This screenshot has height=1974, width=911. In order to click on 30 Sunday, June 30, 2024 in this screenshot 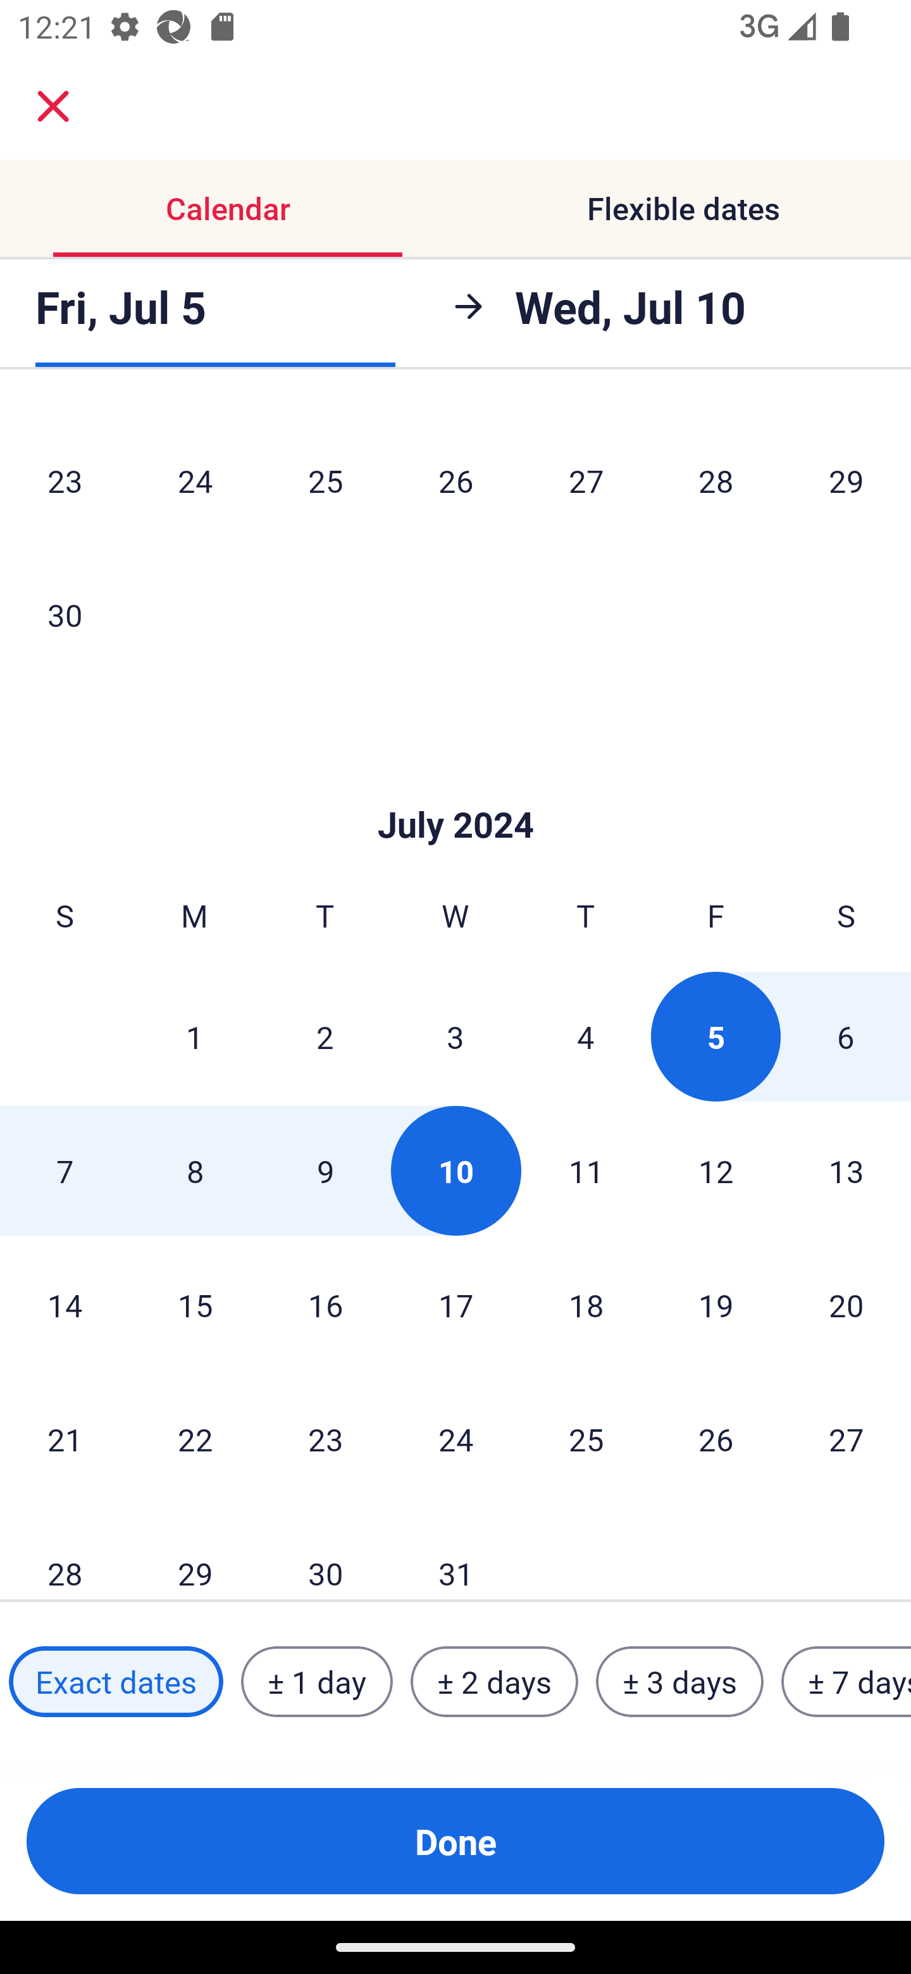, I will do `click(65, 615)`.